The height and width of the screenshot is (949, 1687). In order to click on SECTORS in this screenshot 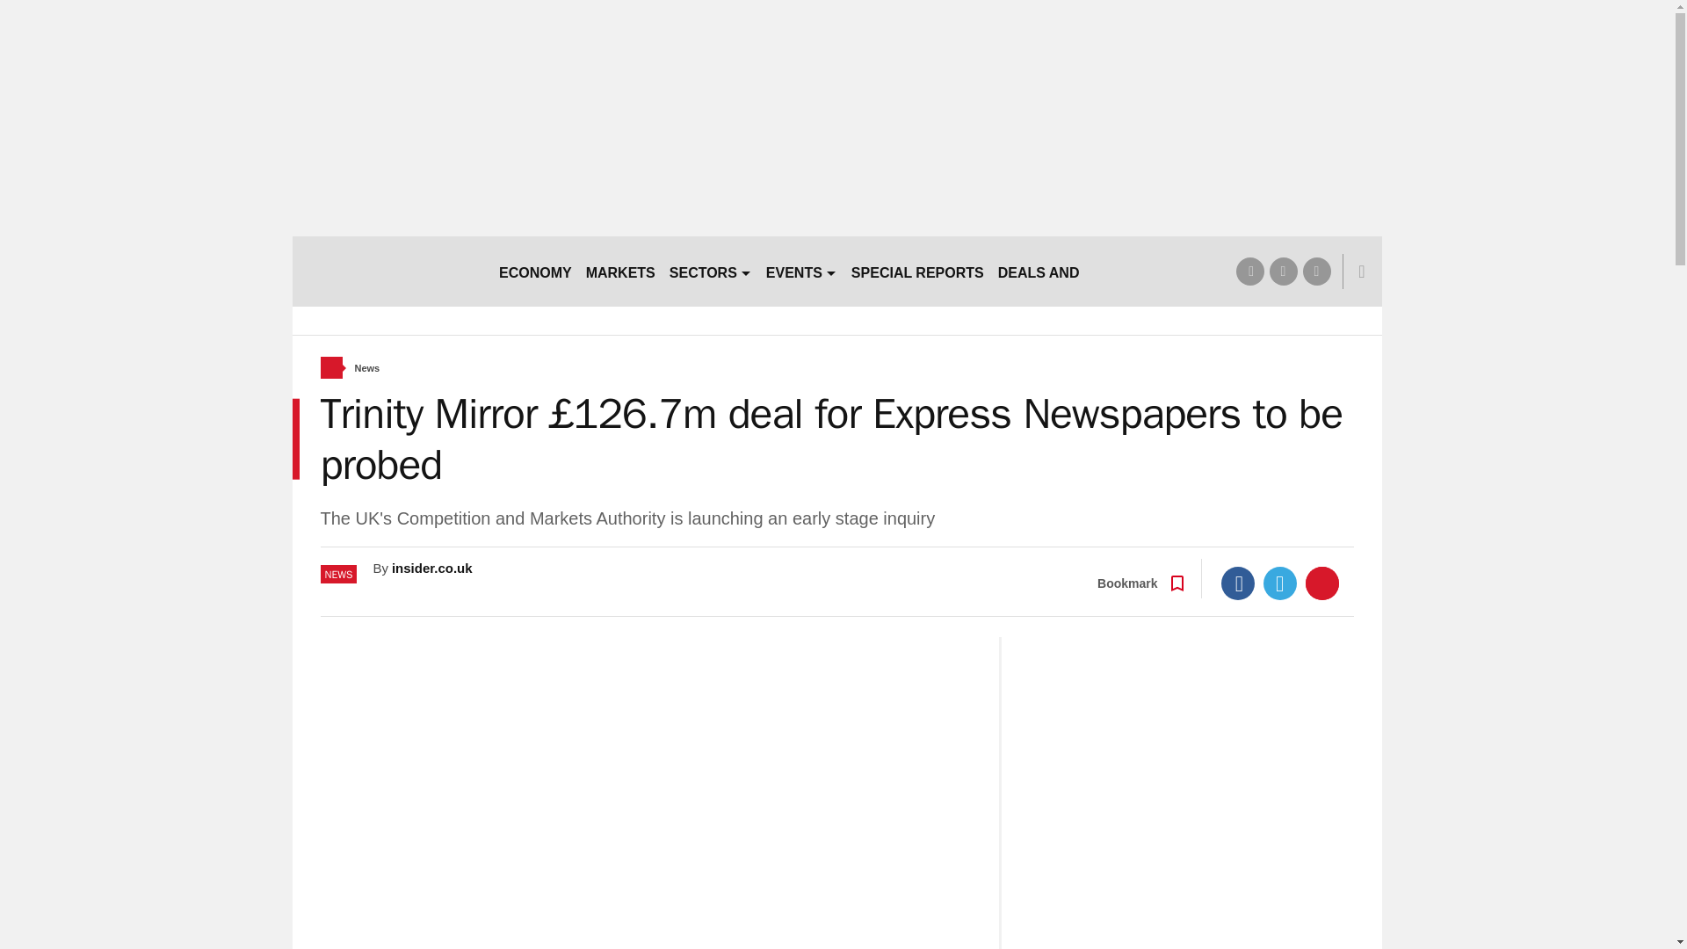, I will do `click(711, 271)`.